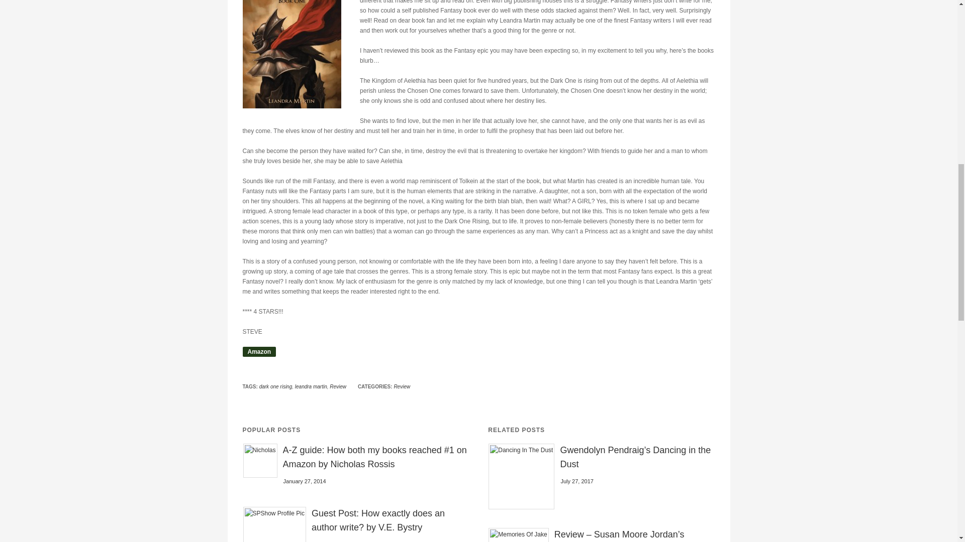  I want to click on Monday, August 11th, 2014, 9:52 pm, so click(332, 541).